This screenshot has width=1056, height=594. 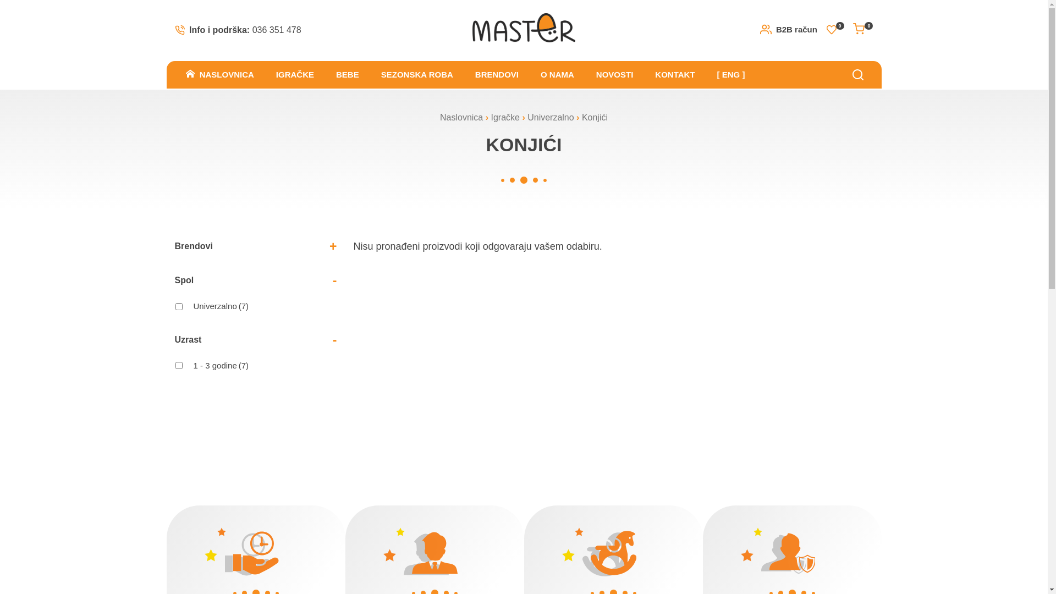 What do you see at coordinates (277, 30) in the screenshot?
I see `036 351 478` at bounding box center [277, 30].